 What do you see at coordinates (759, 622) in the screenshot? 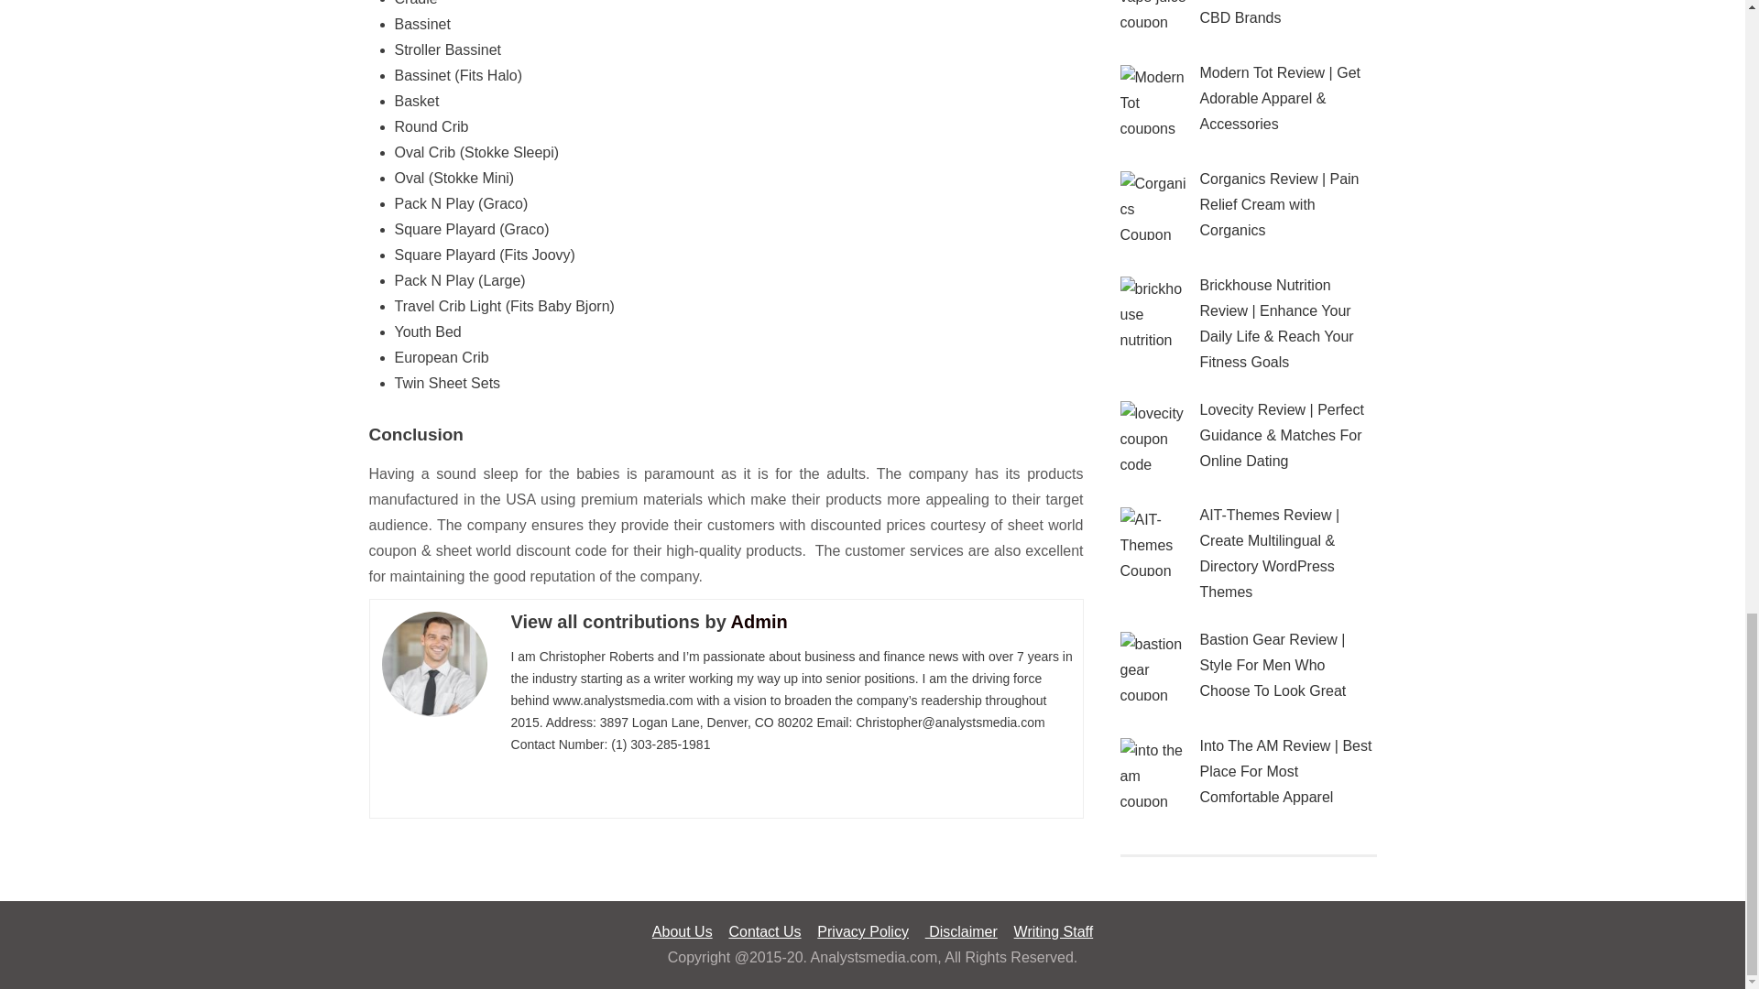
I see `Admin` at bounding box center [759, 622].